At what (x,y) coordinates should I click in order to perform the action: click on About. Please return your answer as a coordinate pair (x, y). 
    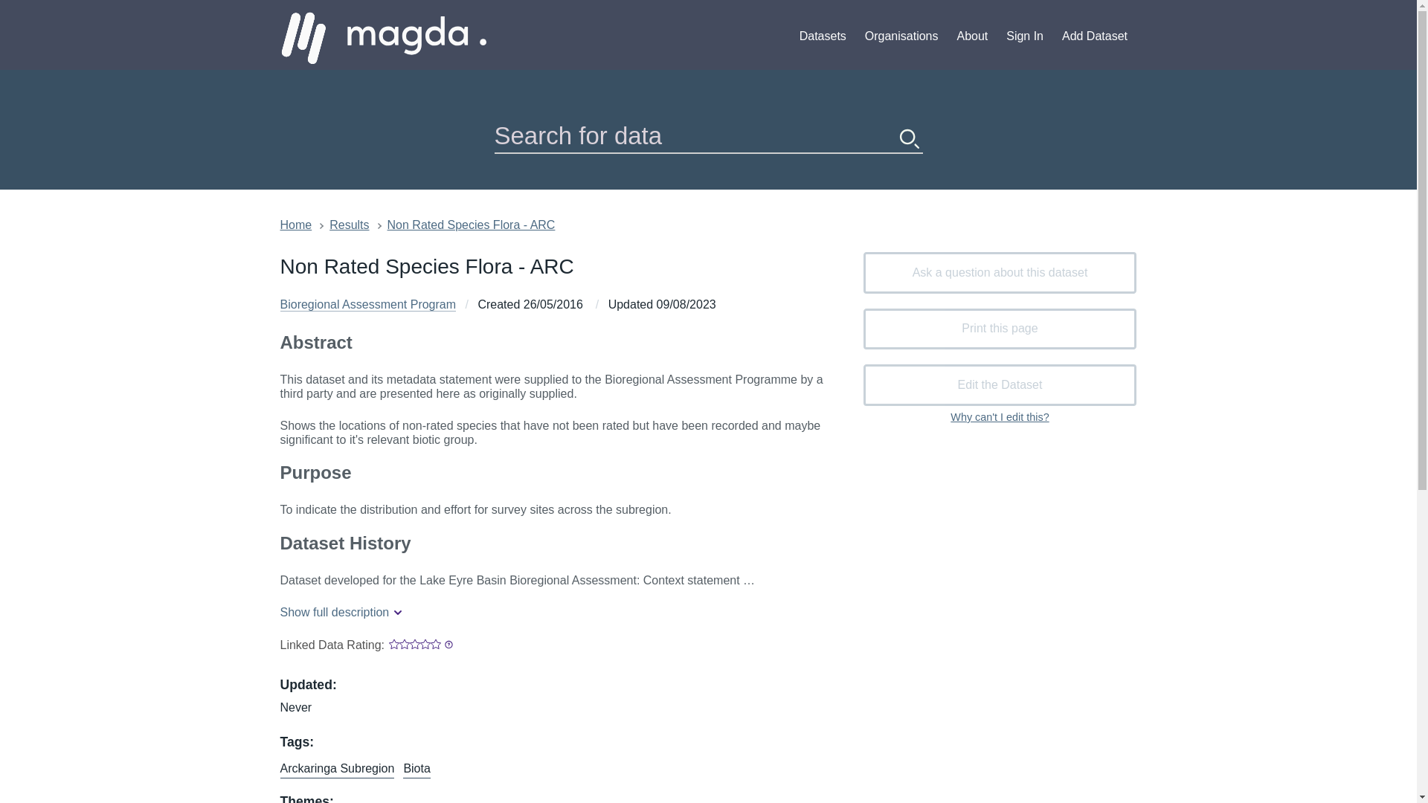
    Looking at the image, I should click on (972, 36).